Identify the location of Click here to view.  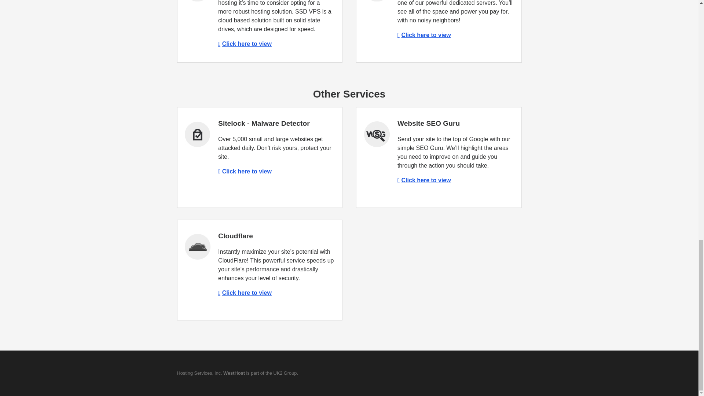
(245, 172).